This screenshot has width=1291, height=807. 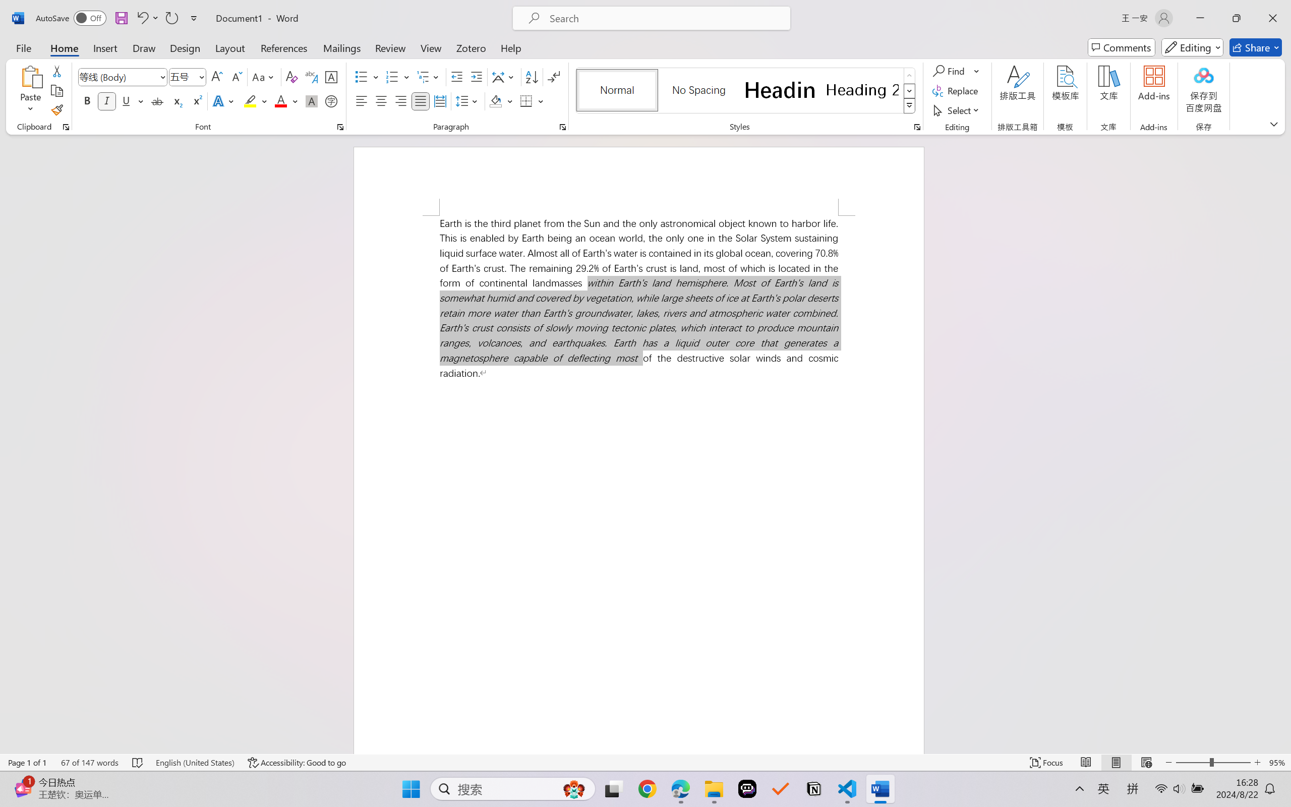 I want to click on Shading, so click(x=501, y=101).